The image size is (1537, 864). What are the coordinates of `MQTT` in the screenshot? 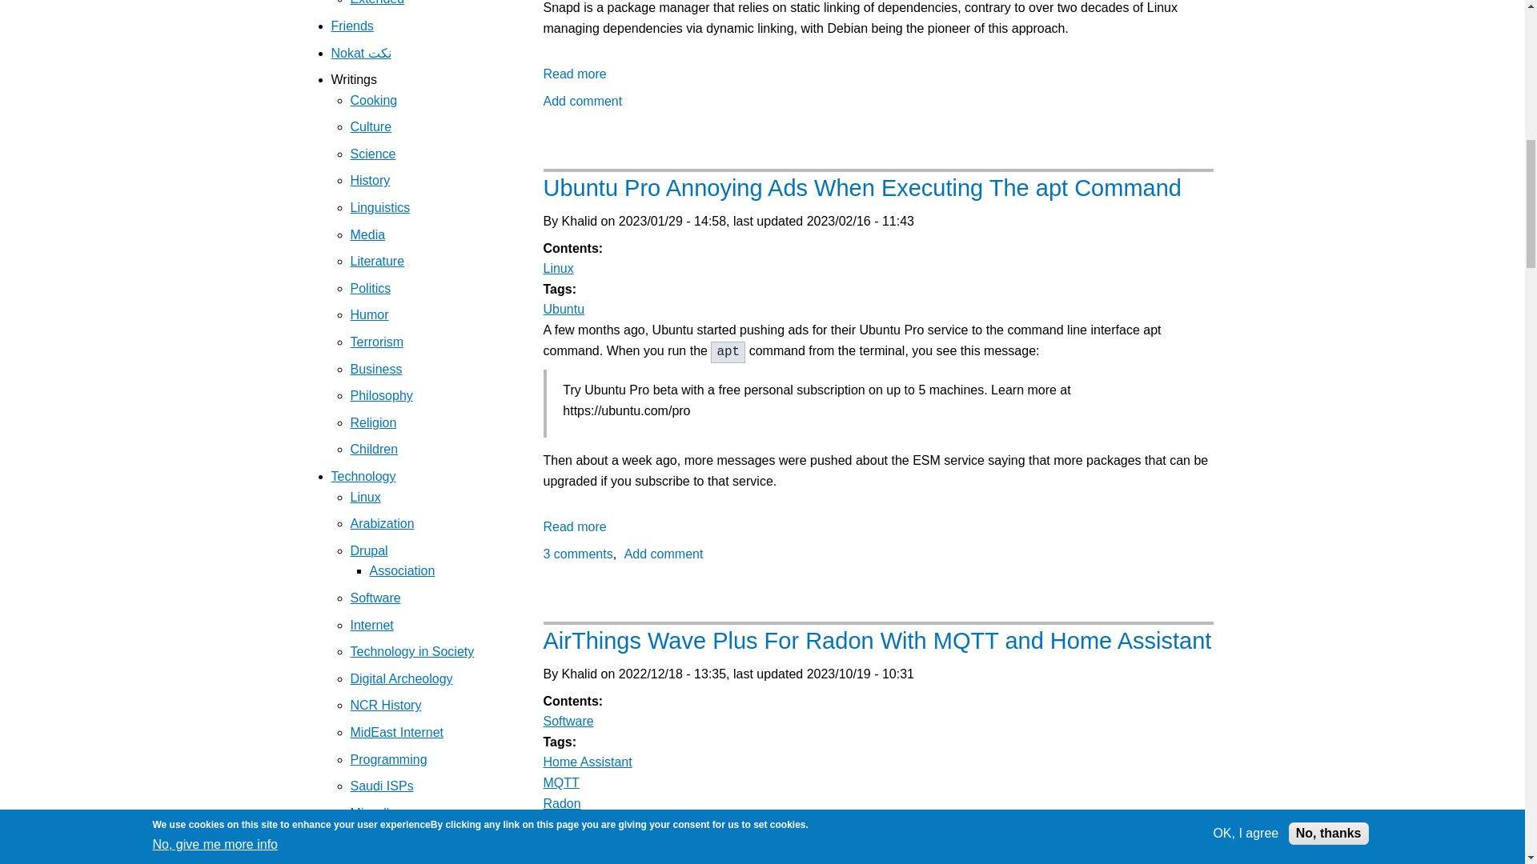 It's located at (560, 782).